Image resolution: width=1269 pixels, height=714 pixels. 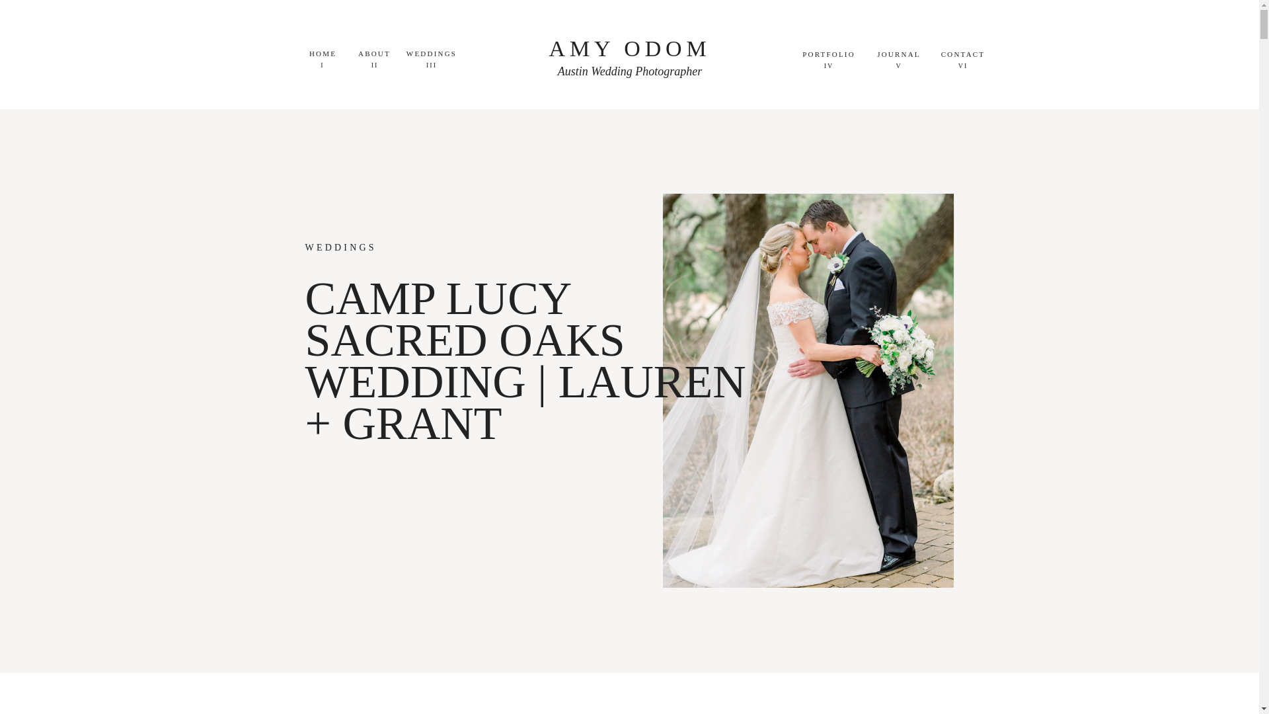 What do you see at coordinates (341, 247) in the screenshot?
I see `WEDDINGS` at bounding box center [341, 247].